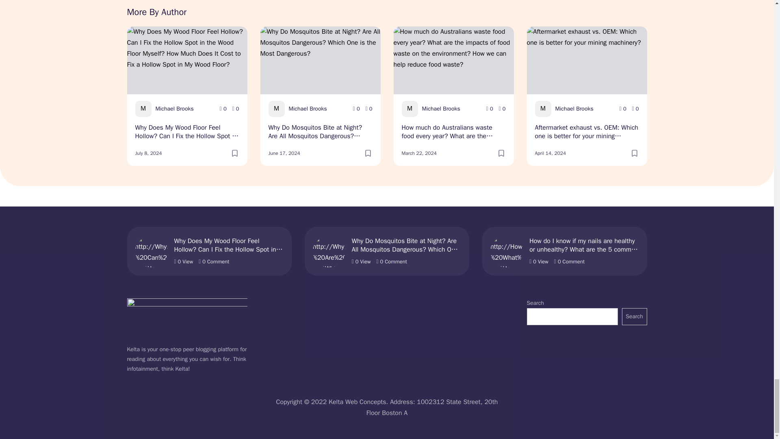 This screenshot has height=439, width=780. What do you see at coordinates (236, 109) in the screenshot?
I see `Comment` at bounding box center [236, 109].